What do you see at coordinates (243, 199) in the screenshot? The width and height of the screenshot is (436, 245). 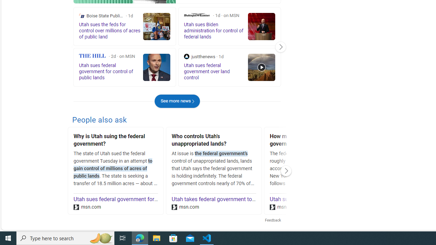 I see `Utah takes federal government to court over control of land` at bounding box center [243, 199].